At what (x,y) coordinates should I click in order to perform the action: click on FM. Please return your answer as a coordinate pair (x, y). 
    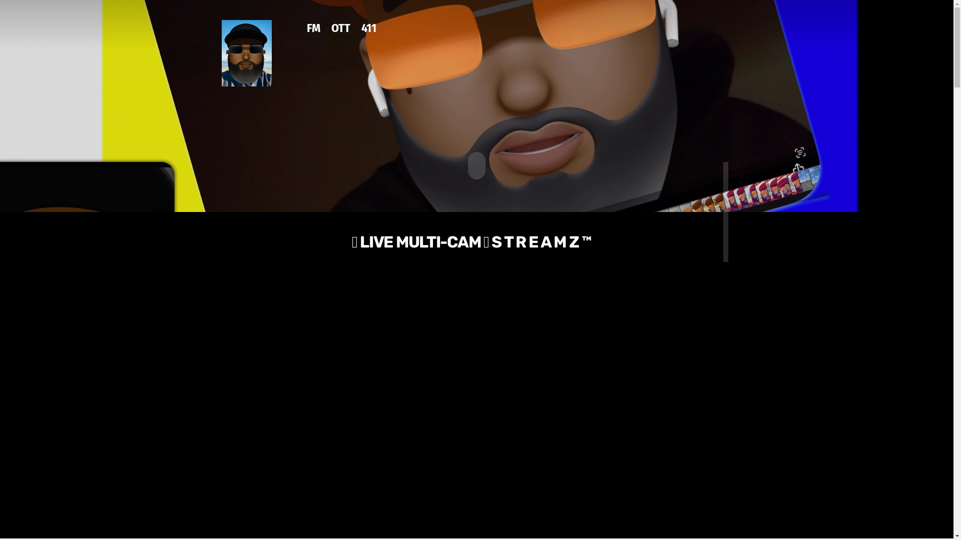
    Looking at the image, I should click on (313, 35).